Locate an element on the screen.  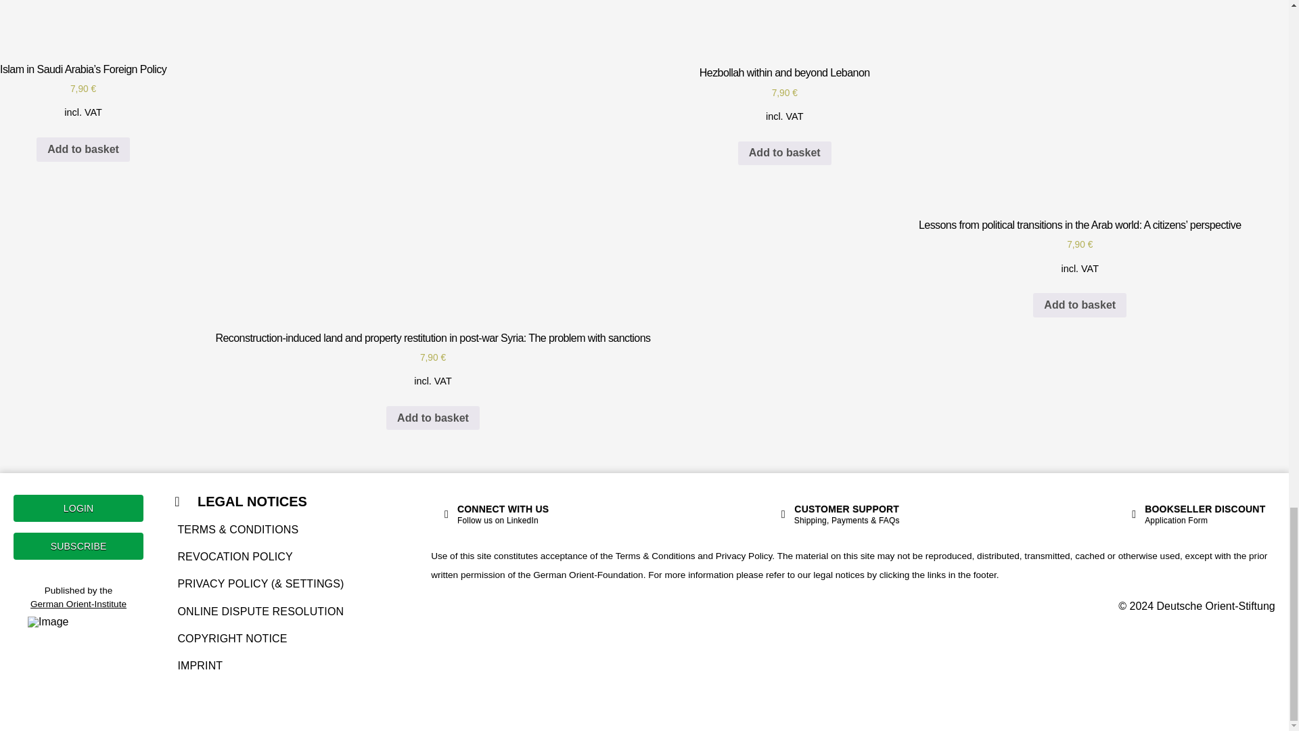
ONLINE DISPUTE RESOLUTION is located at coordinates (260, 611).